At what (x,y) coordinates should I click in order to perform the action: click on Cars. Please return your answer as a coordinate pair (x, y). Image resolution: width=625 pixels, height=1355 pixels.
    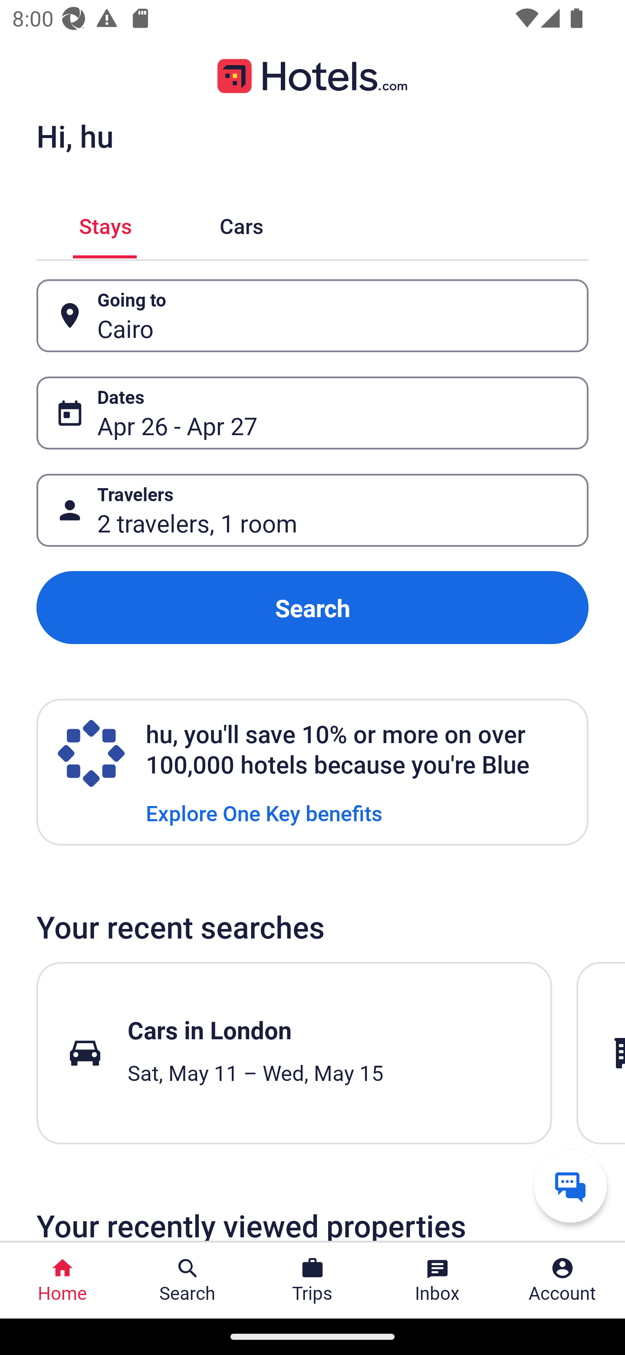
    Looking at the image, I should click on (241, 224).